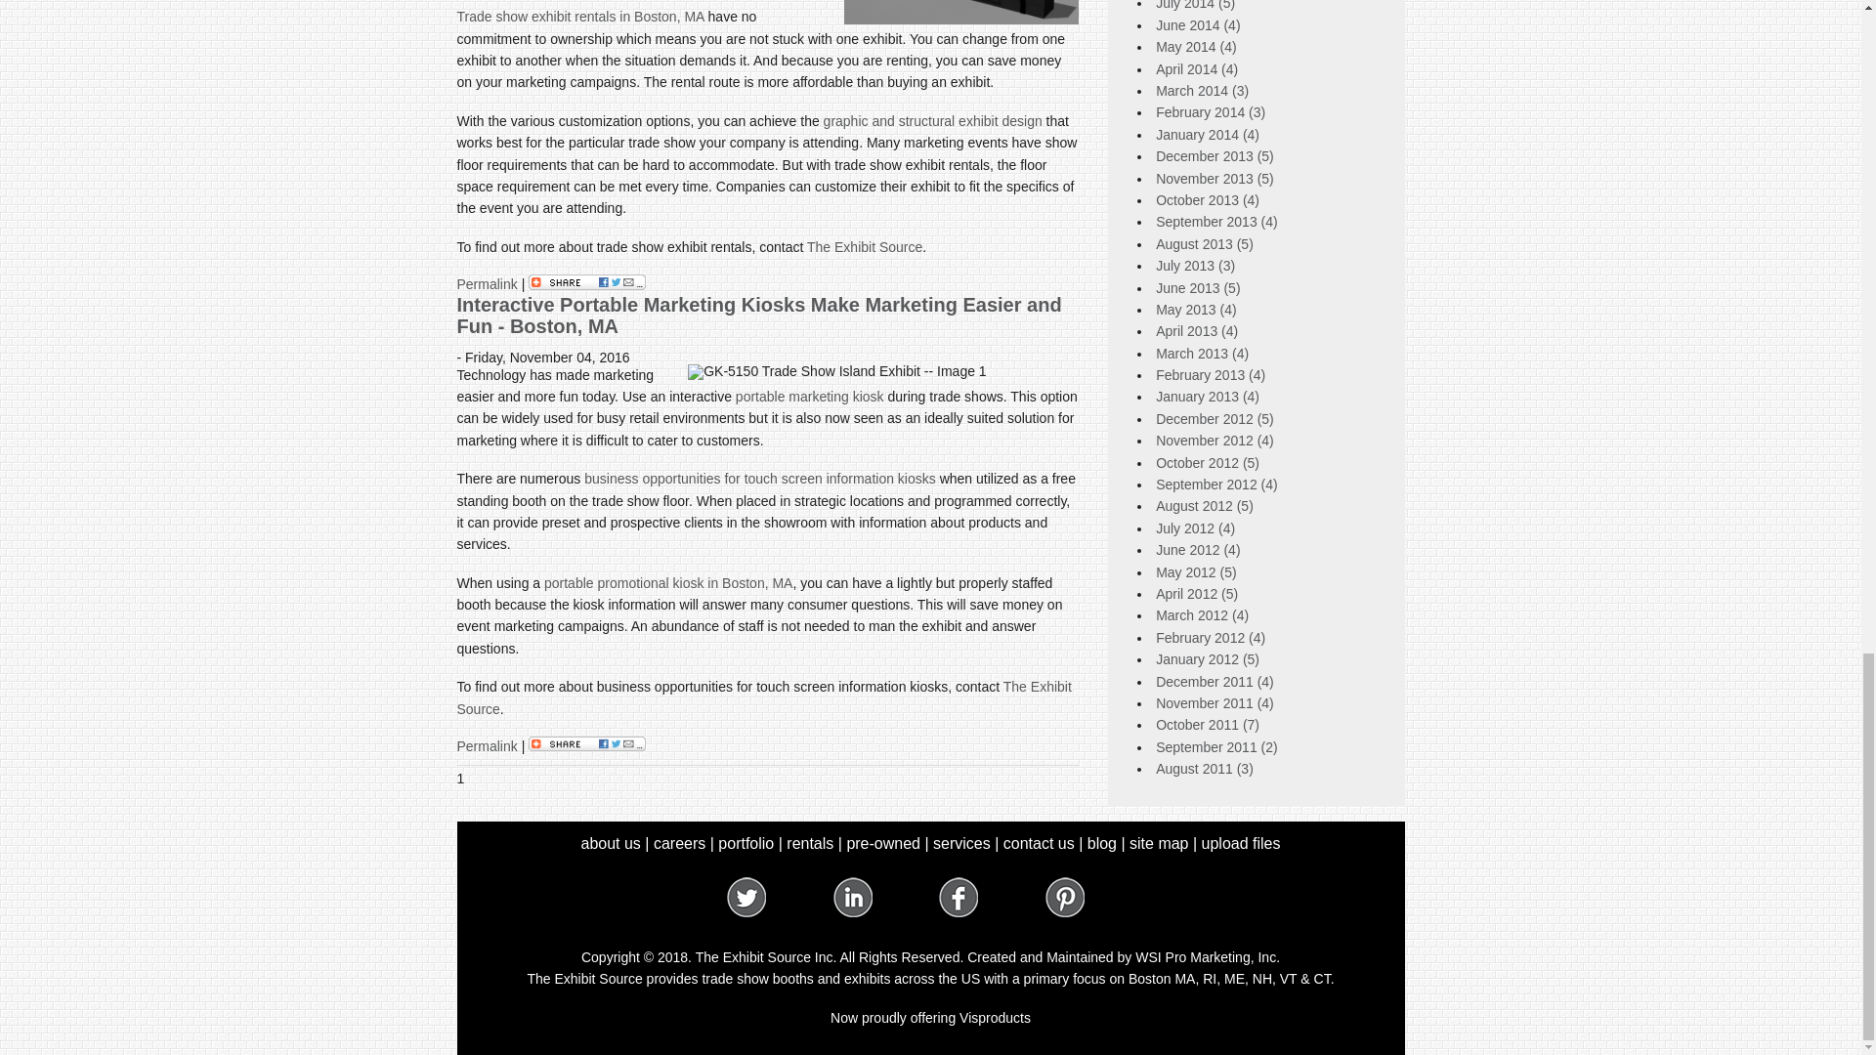  I want to click on 1, so click(461, 778).